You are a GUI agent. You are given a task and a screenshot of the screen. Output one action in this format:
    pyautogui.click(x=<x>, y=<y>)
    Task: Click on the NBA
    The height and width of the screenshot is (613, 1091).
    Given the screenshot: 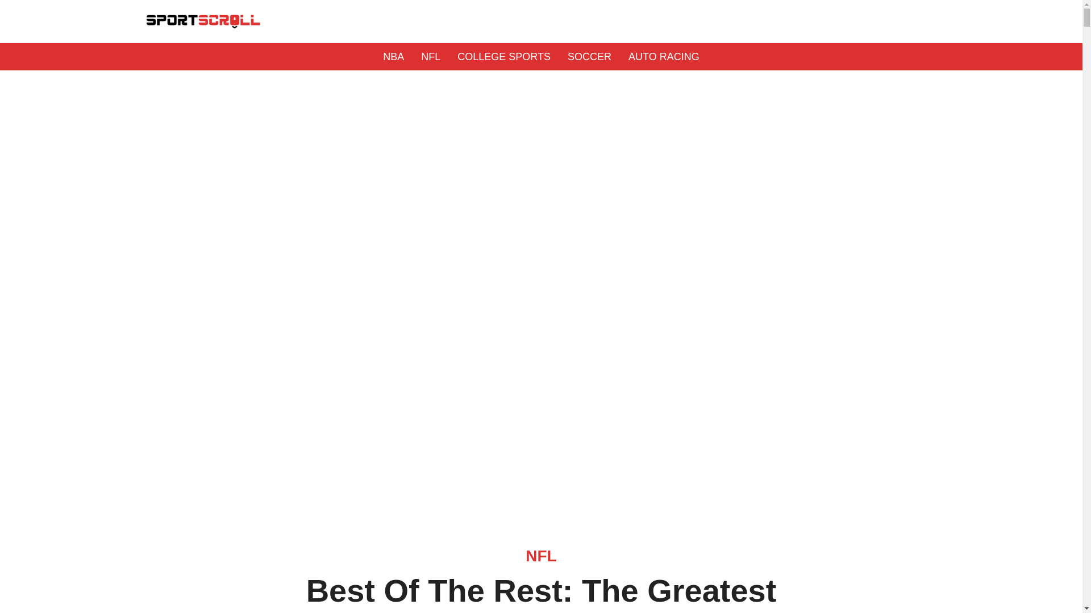 What is the action you would take?
    pyautogui.click(x=393, y=57)
    